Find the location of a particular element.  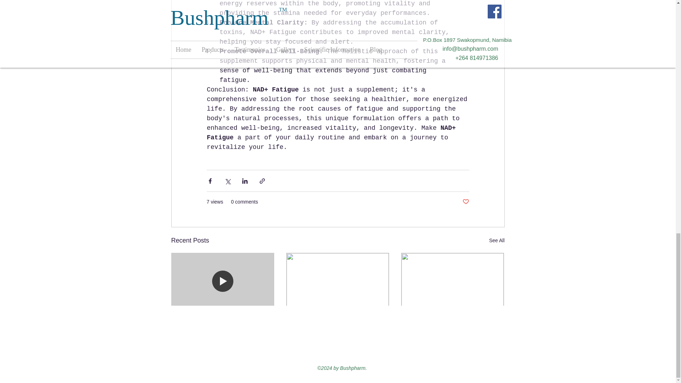

"Serobrine: Your Natural Path to Serenity and Vitality" is located at coordinates (337, 326).